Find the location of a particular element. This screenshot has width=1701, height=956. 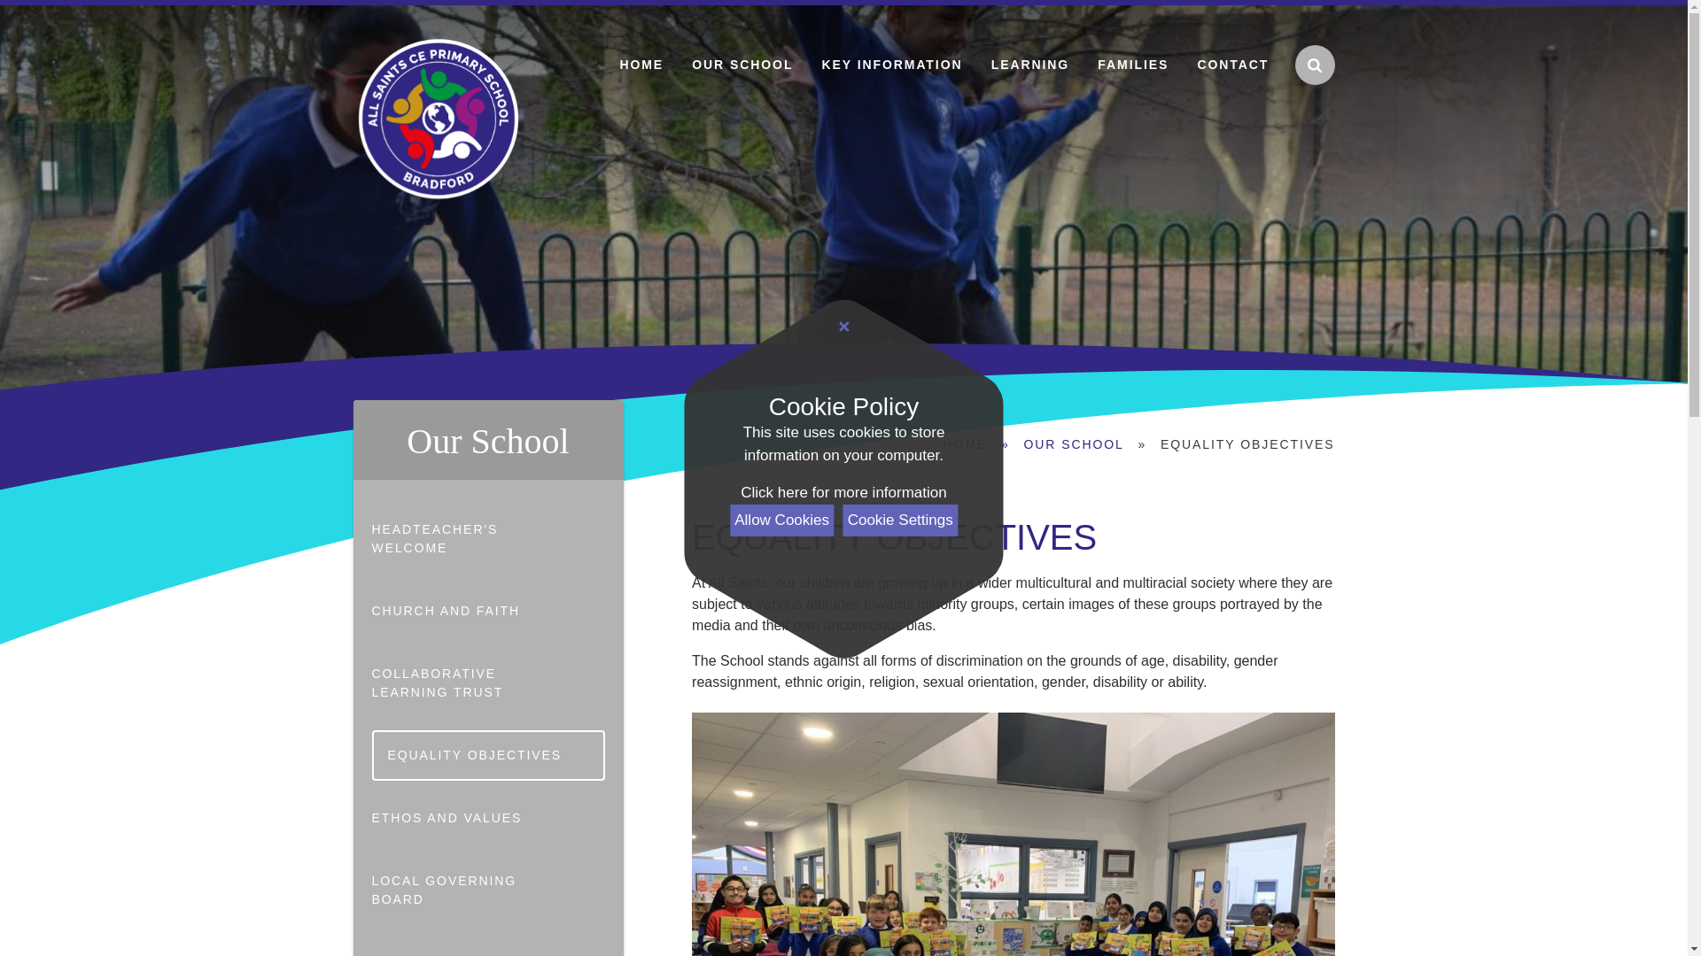

KEY INFORMATION is located at coordinates (891, 65).